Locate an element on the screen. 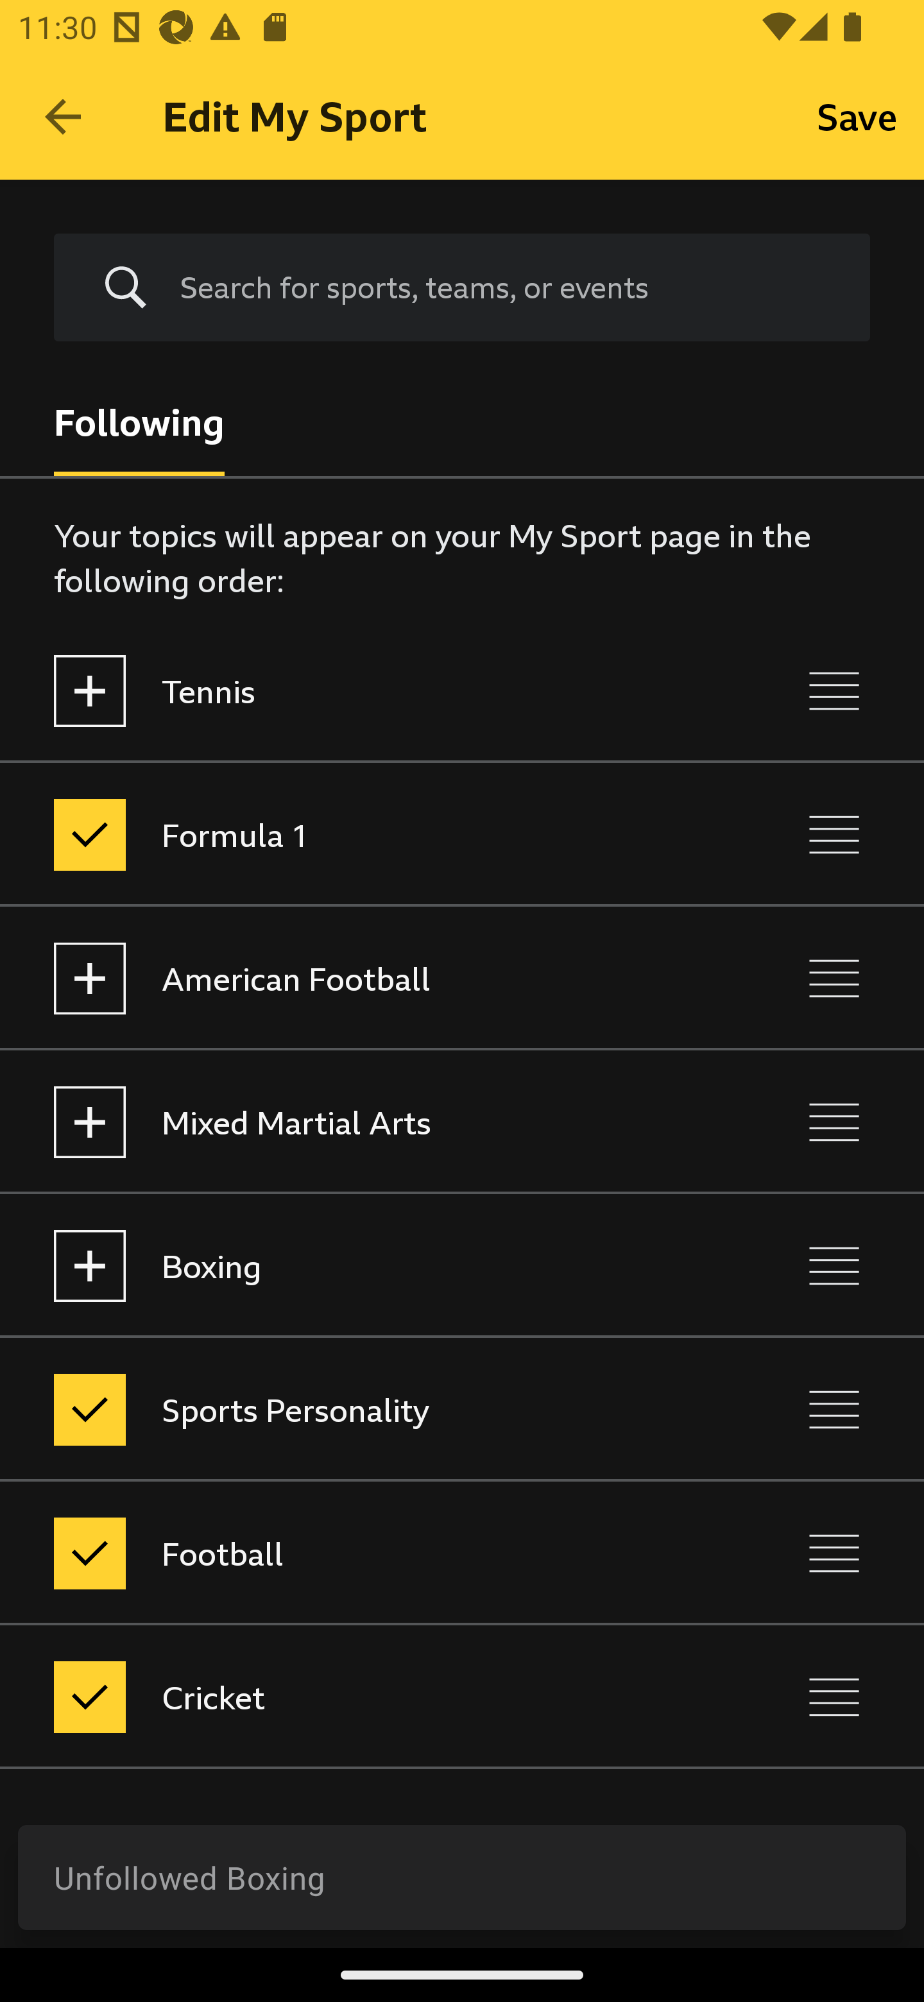  Reorder Football is located at coordinates (834, 1553).